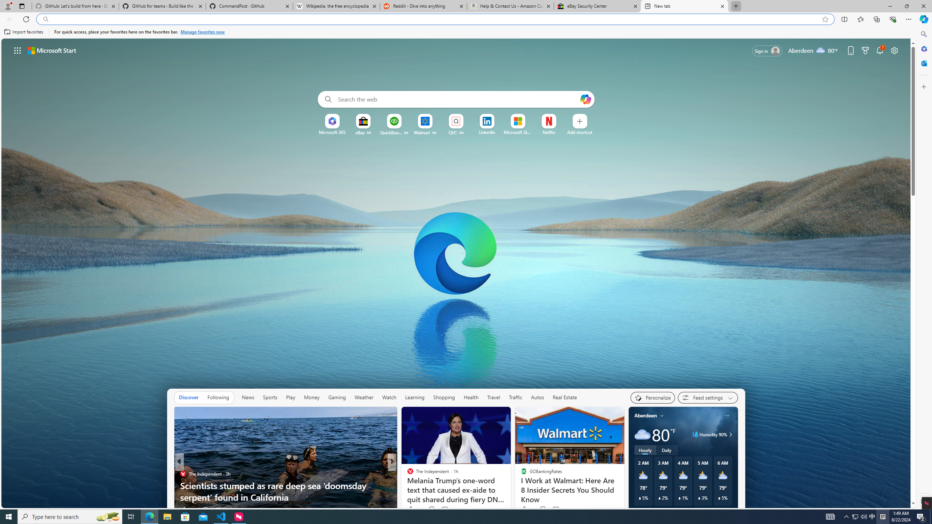  What do you see at coordinates (407, 474) in the screenshot?
I see `Newsweek` at bounding box center [407, 474].